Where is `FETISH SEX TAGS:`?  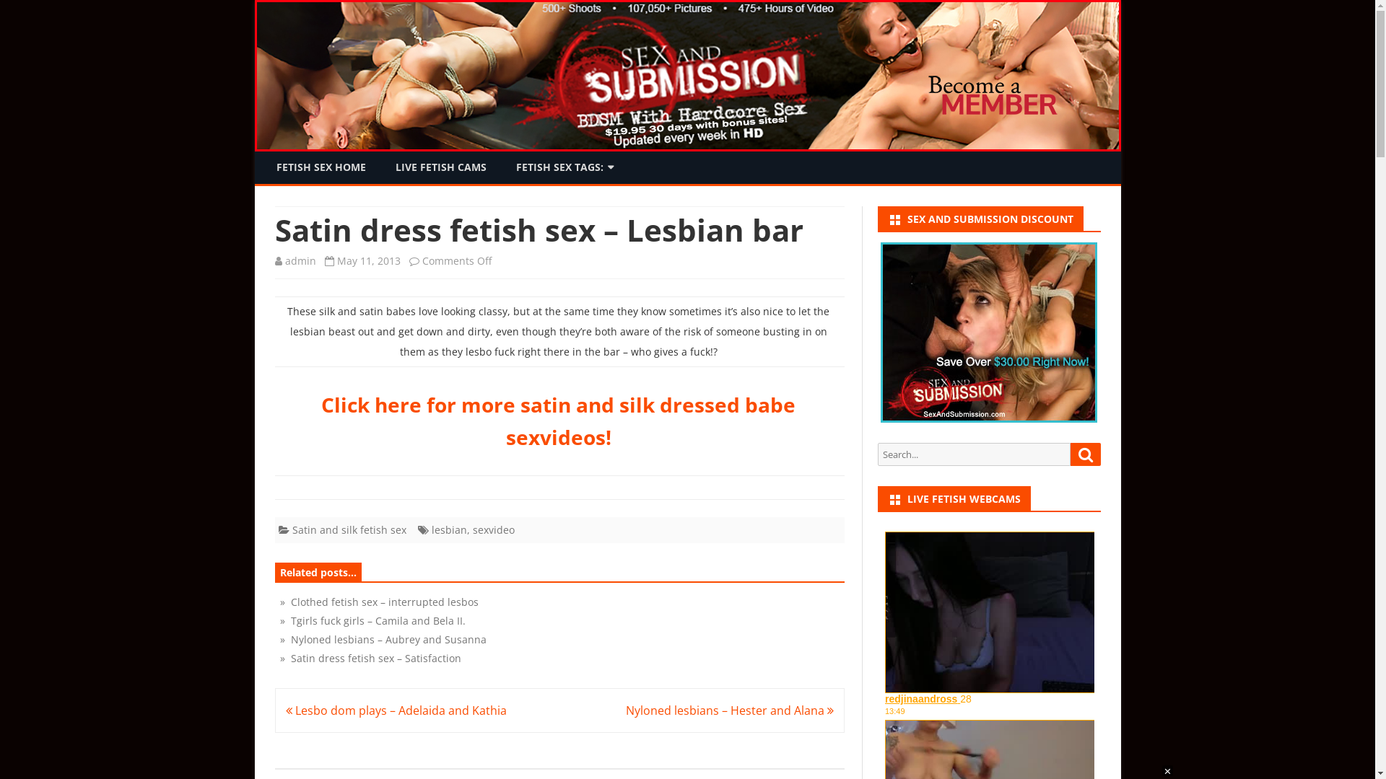
FETISH SEX TAGS: is located at coordinates (562, 167).